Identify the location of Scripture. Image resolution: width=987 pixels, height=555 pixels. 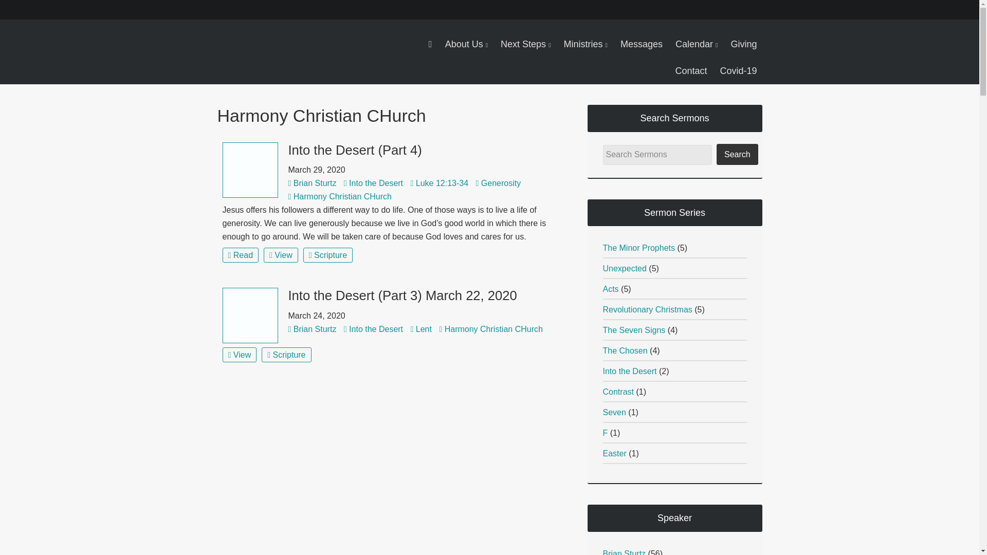
(286, 355).